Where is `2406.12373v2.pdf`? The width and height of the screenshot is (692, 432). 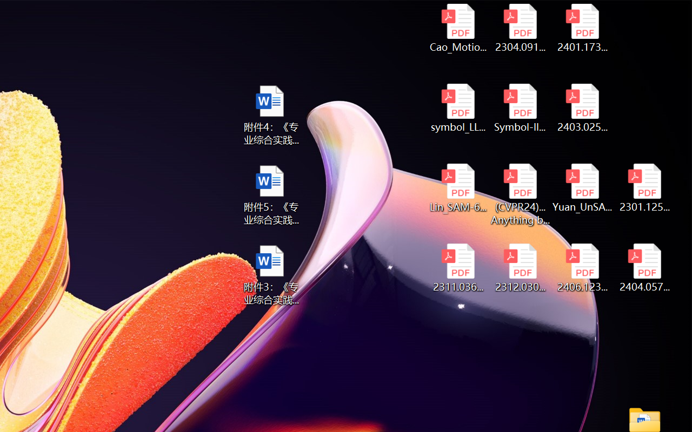
2406.12373v2.pdf is located at coordinates (583, 268).